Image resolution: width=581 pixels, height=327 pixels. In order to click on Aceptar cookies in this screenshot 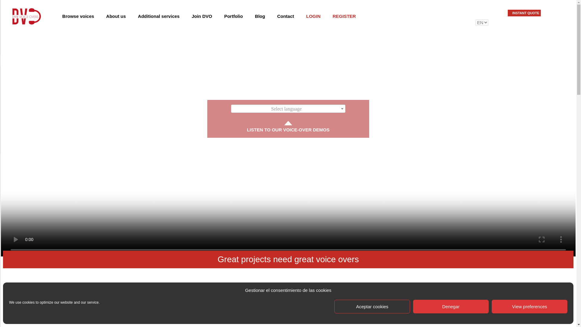, I will do `click(372, 306)`.